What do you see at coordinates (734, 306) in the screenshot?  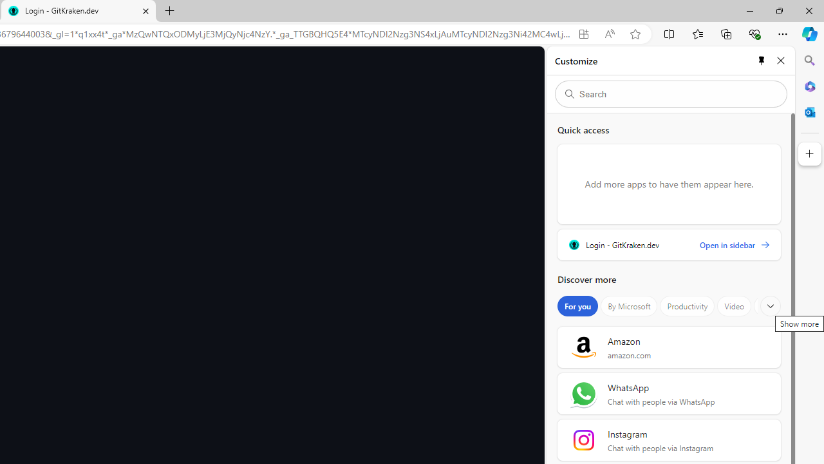 I see `Video` at bounding box center [734, 306].